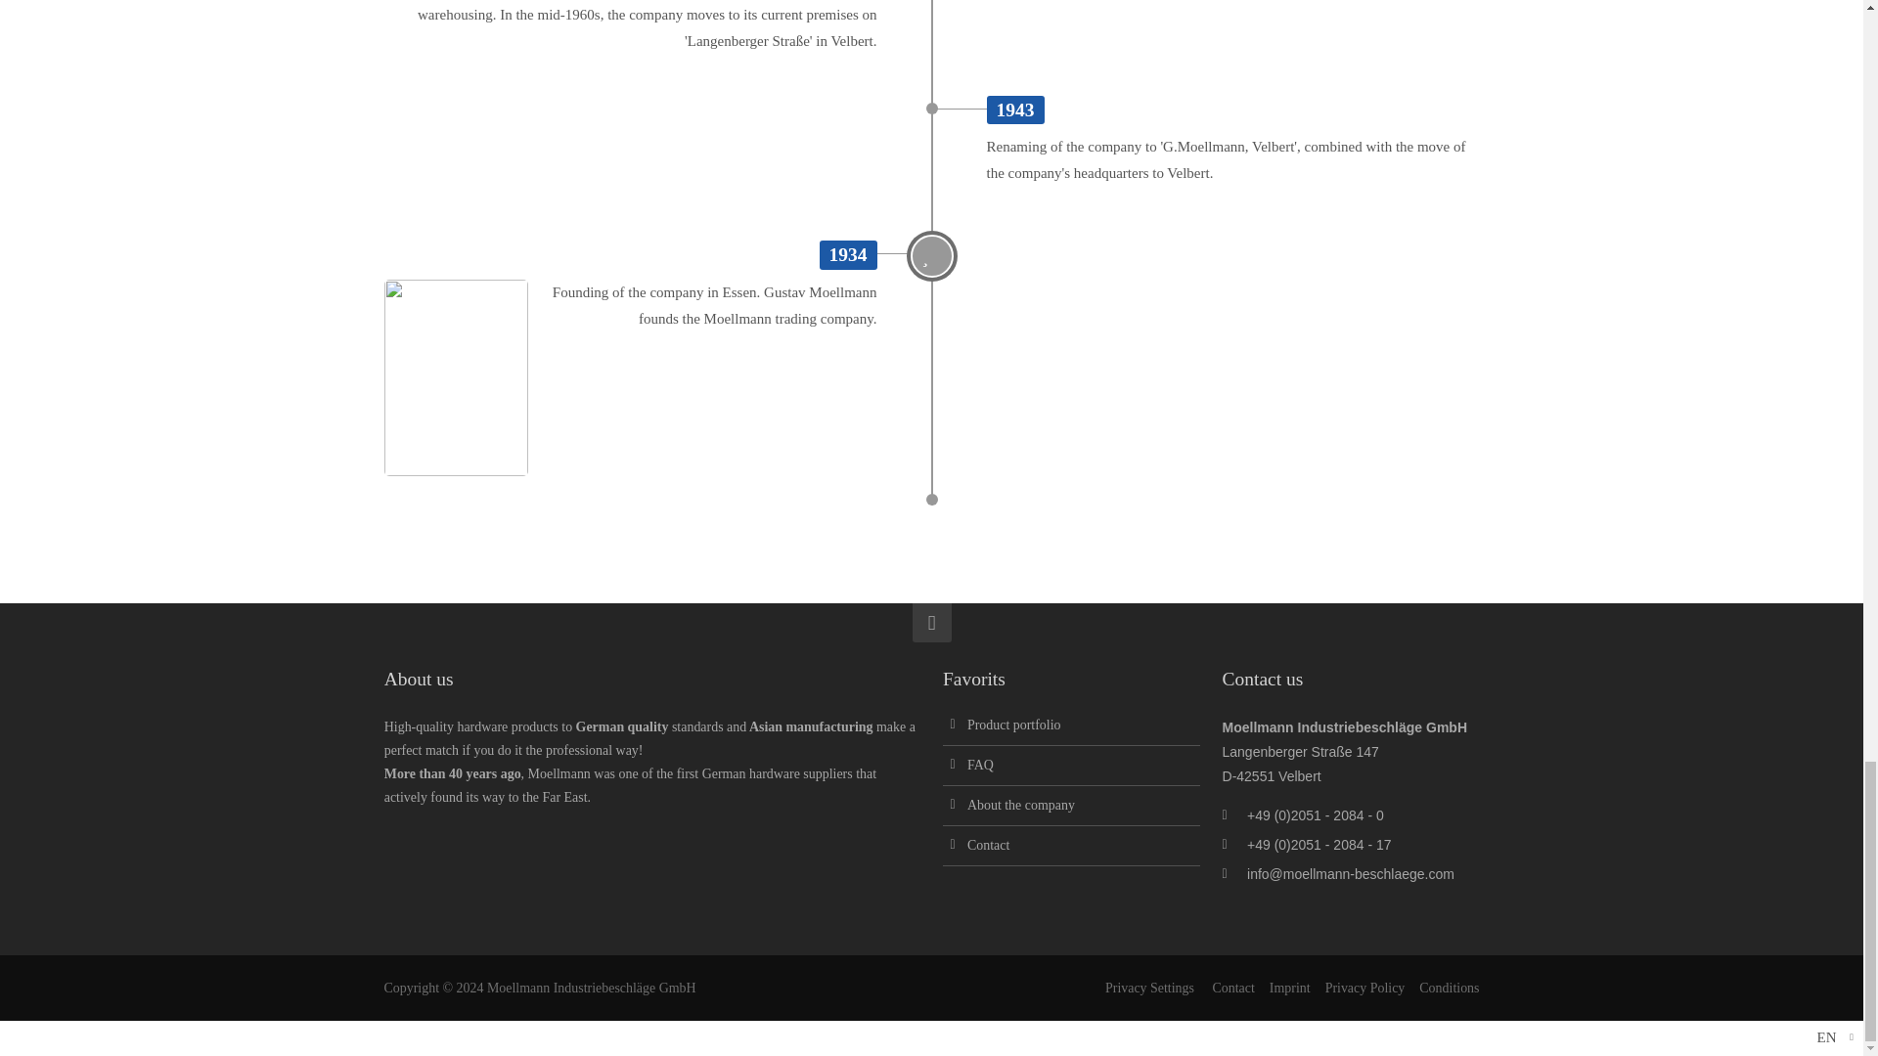 The width and height of the screenshot is (1878, 1056). What do you see at coordinates (980, 765) in the screenshot?
I see `FAQ` at bounding box center [980, 765].